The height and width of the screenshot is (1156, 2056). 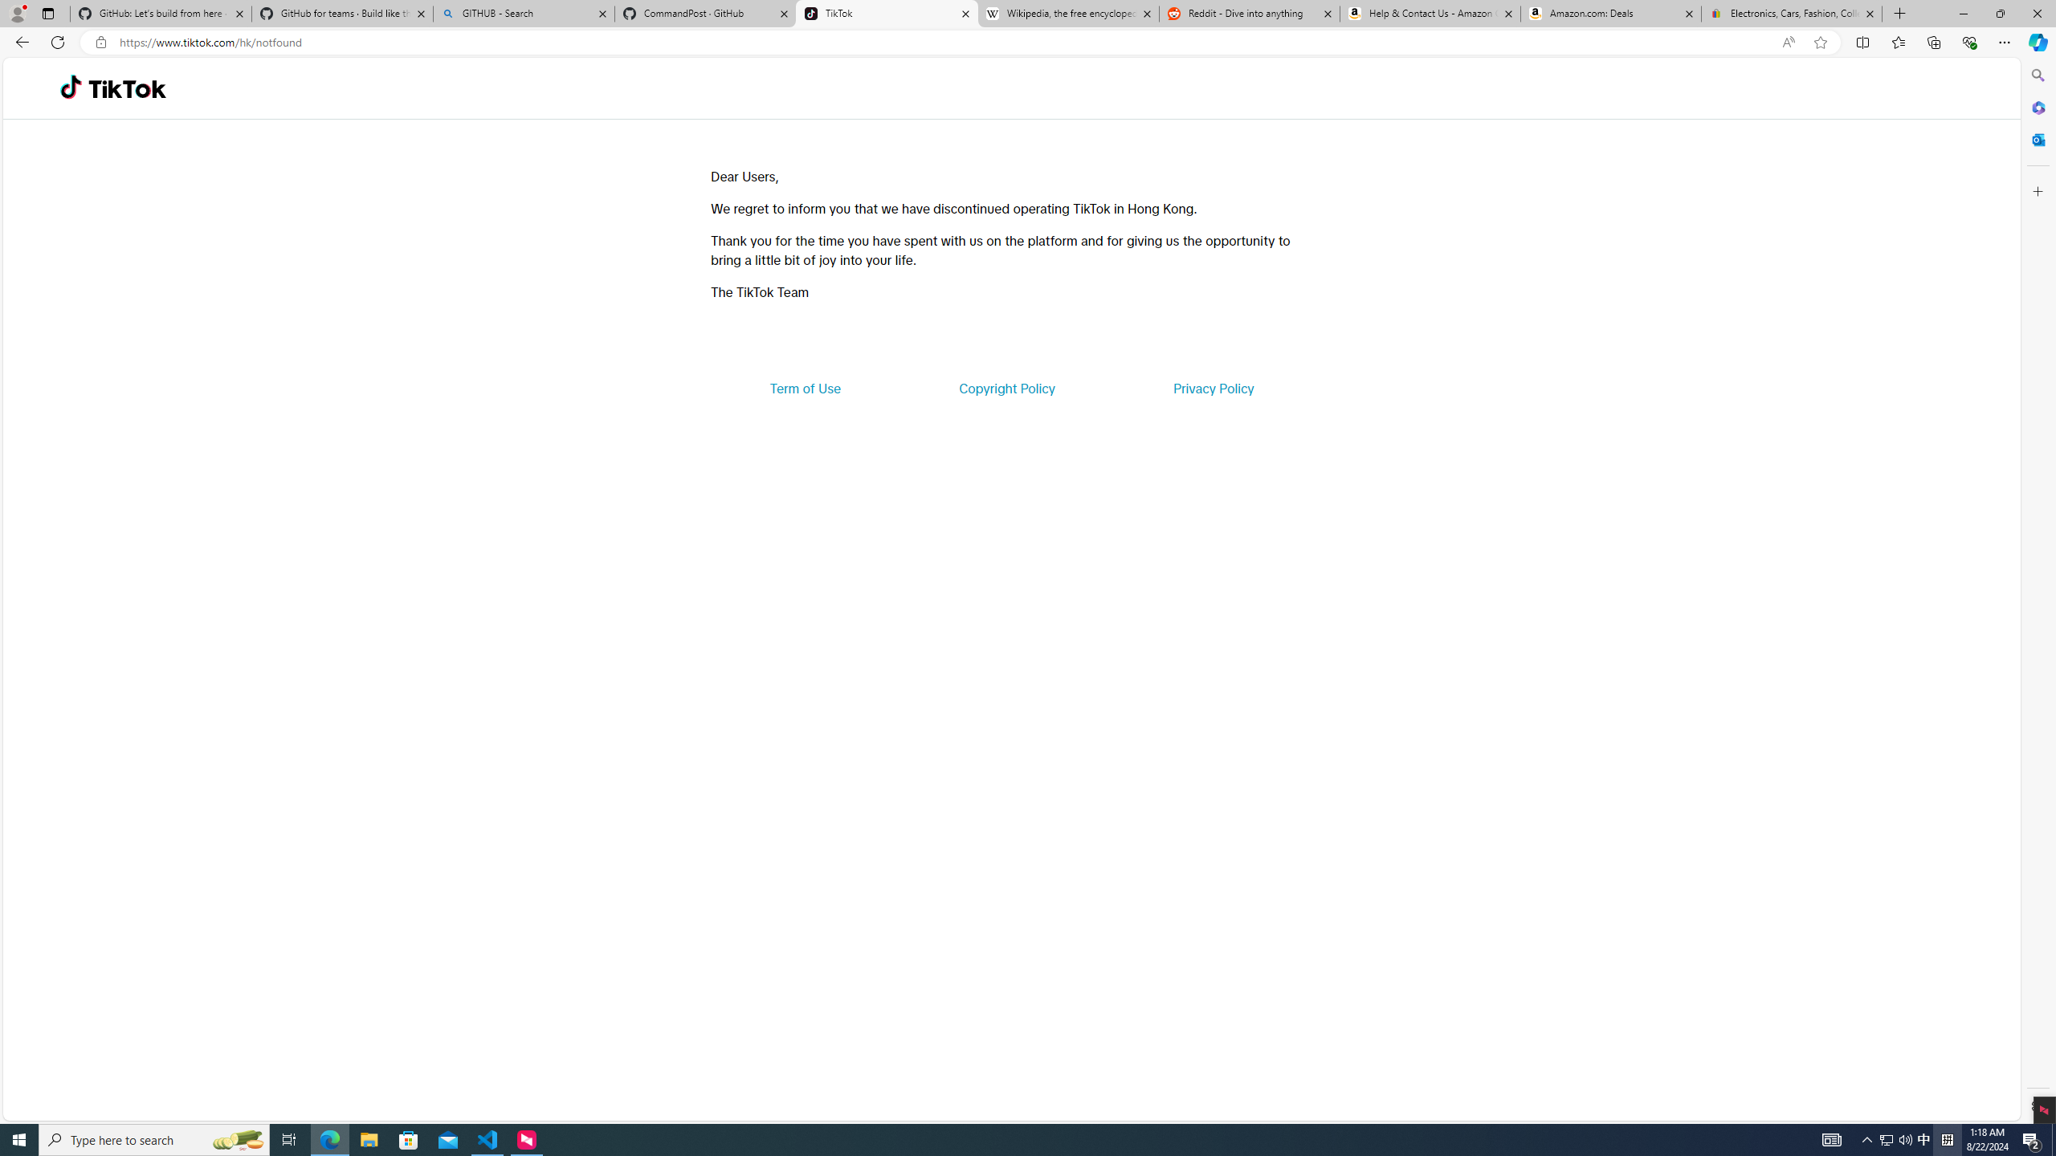 What do you see at coordinates (100, 43) in the screenshot?
I see `View site information` at bounding box center [100, 43].